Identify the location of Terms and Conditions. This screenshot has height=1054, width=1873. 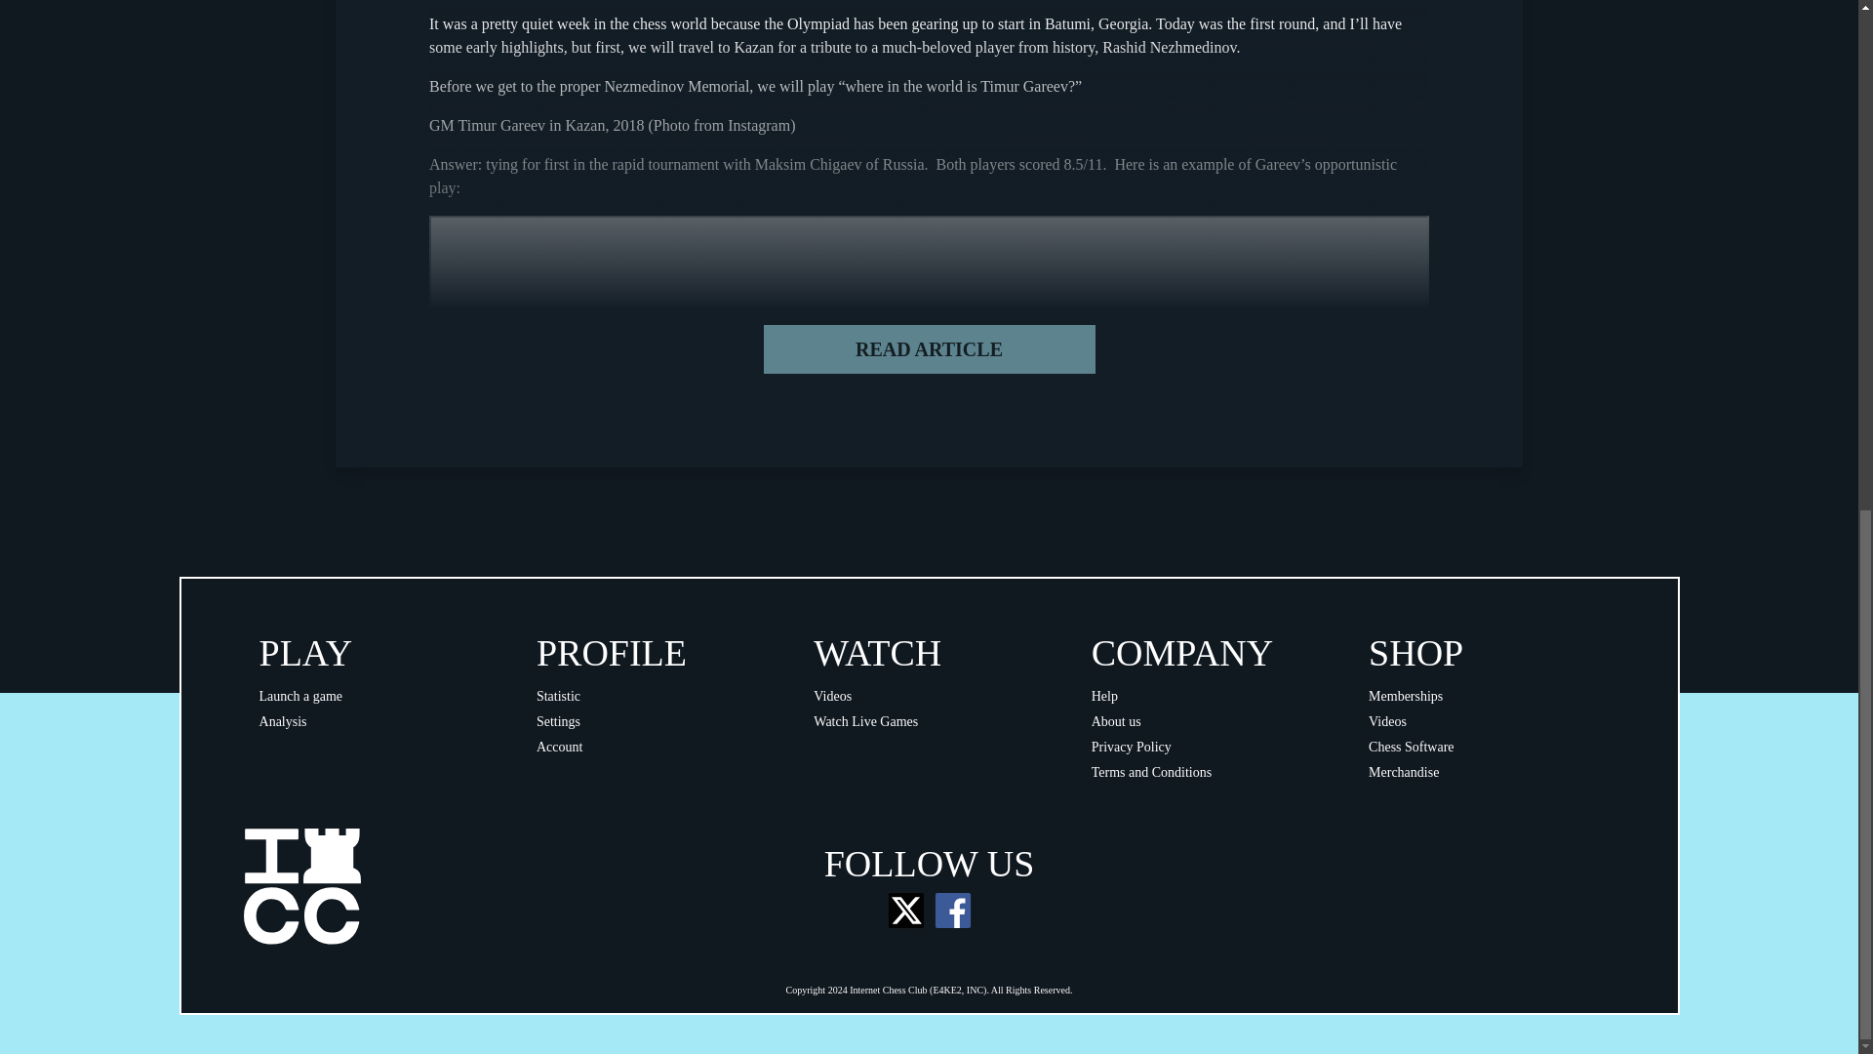
(1151, 773).